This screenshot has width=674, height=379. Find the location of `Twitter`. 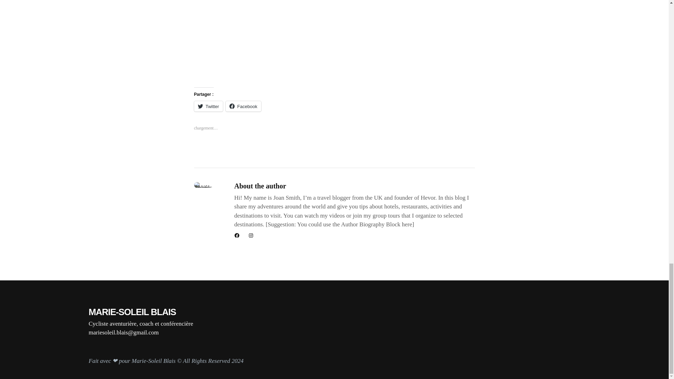

Twitter is located at coordinates (208, 106).